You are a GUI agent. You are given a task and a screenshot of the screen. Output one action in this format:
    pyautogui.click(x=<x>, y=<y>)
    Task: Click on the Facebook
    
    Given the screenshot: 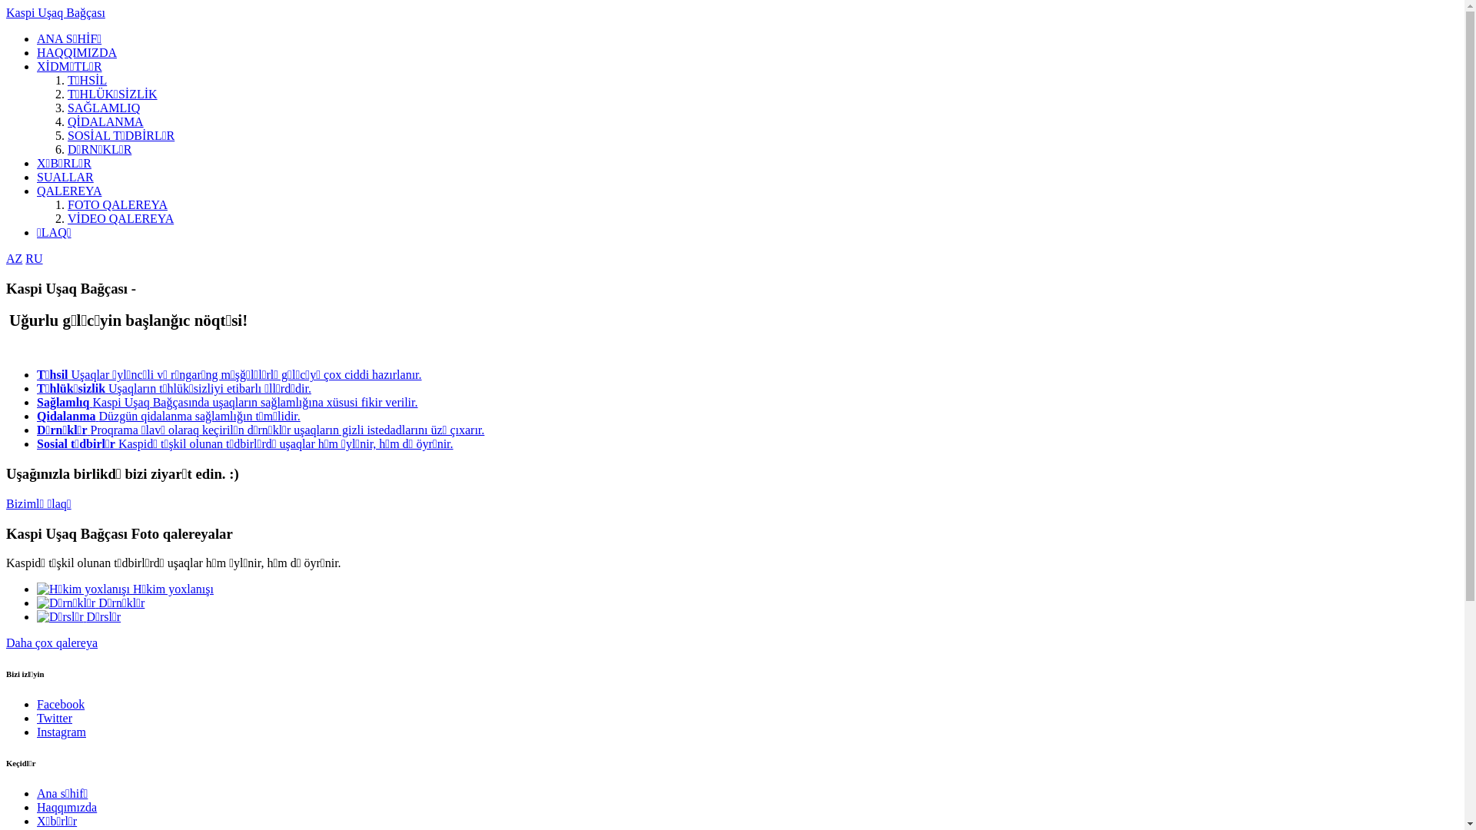 What is the action you would take?
    pyautogui.click(x=61, y=704)
    